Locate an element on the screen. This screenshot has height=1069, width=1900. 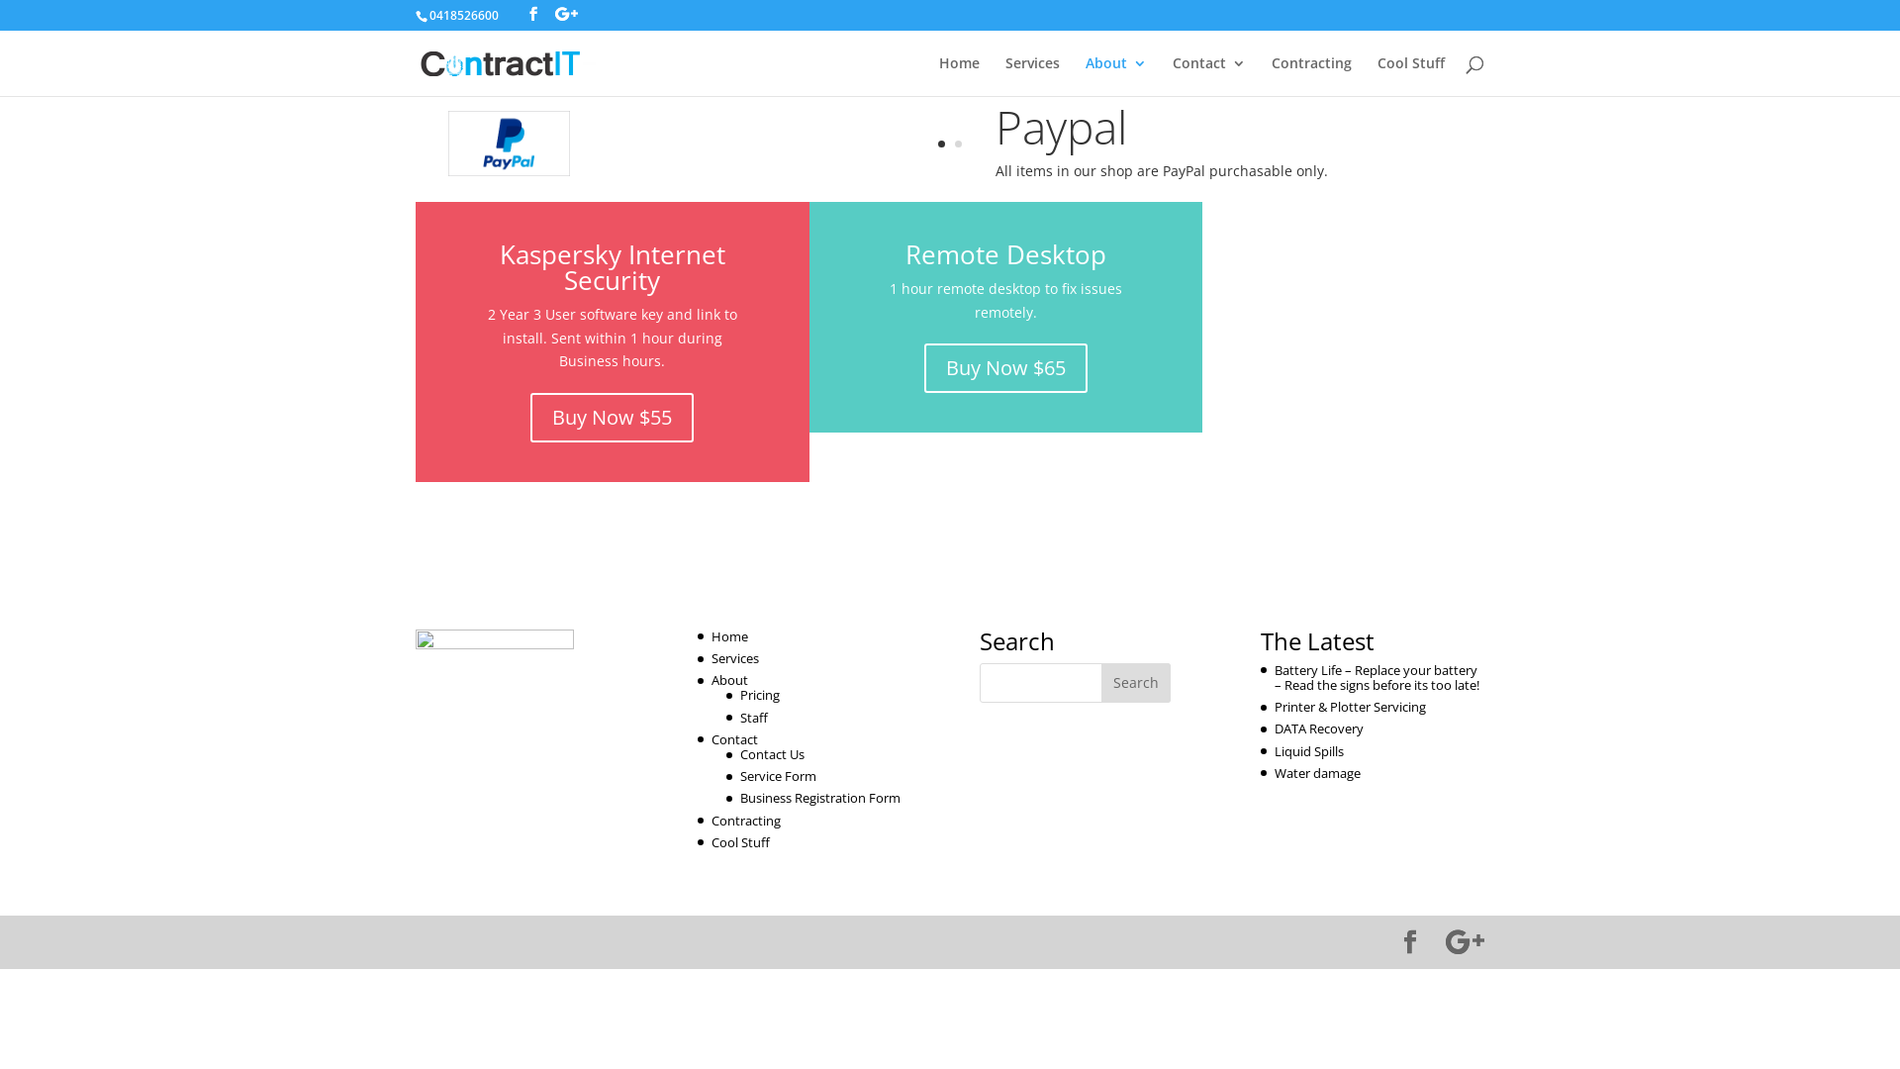
Cool Stuff is located at coordinates (1411, 76).